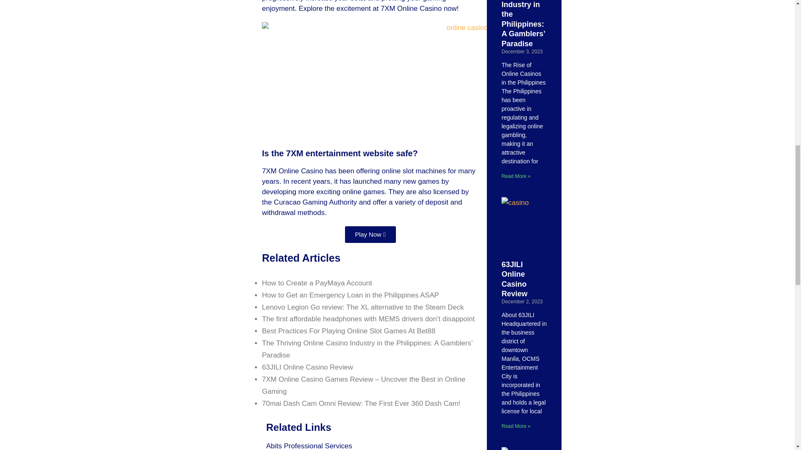  Describe the element at coordinates (361, 403) in the screenshot. I see `70mai Dash Cam Omni Review: The First Ever 360 Dash Cam!` at that location.